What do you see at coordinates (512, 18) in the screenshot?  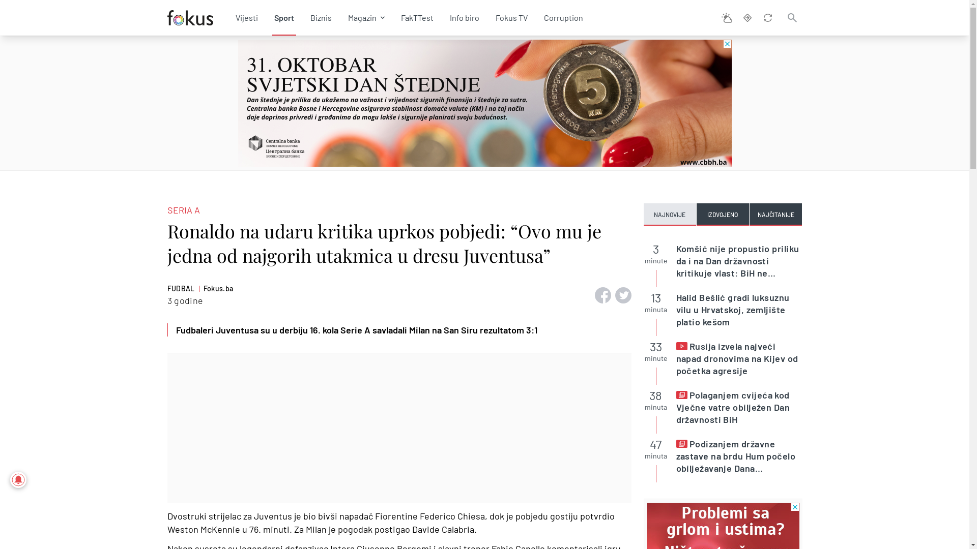 I see `Fokus TV` at bounding box center [512, 18].